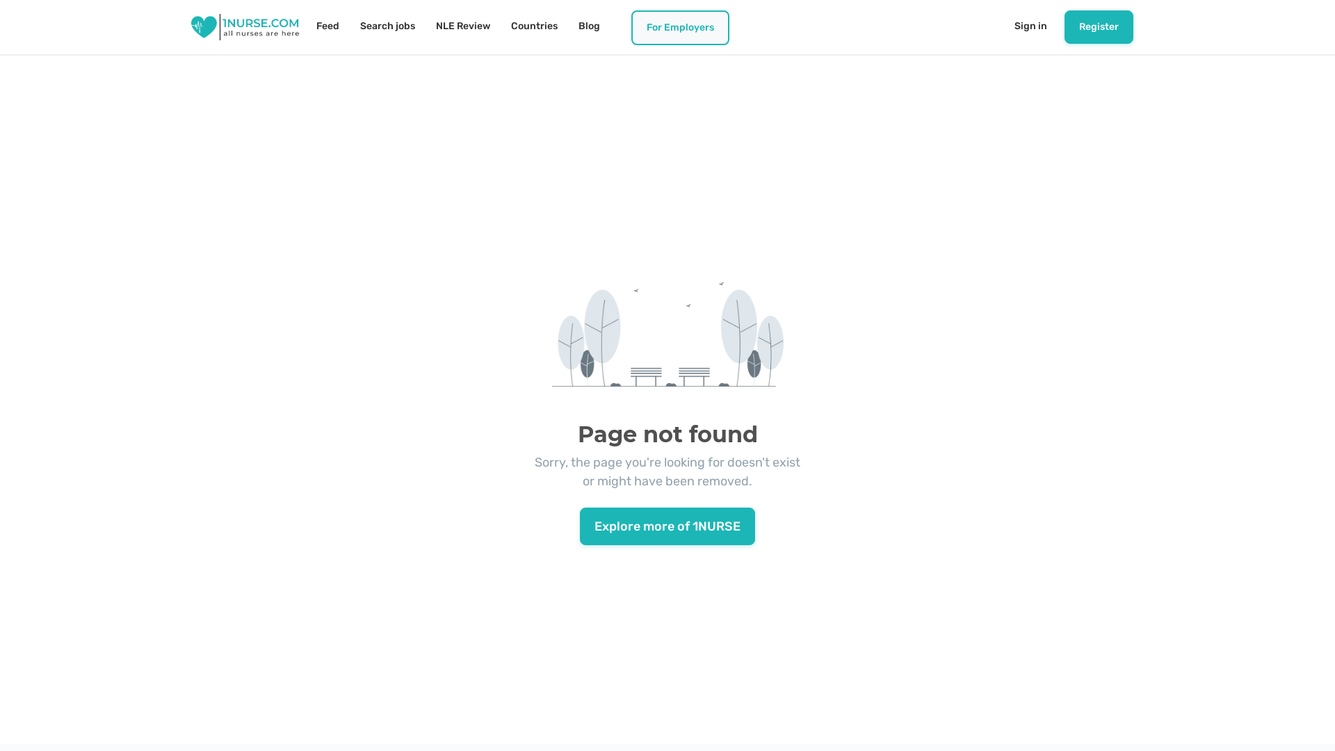  I want to click on Countries, so click(534, 26).